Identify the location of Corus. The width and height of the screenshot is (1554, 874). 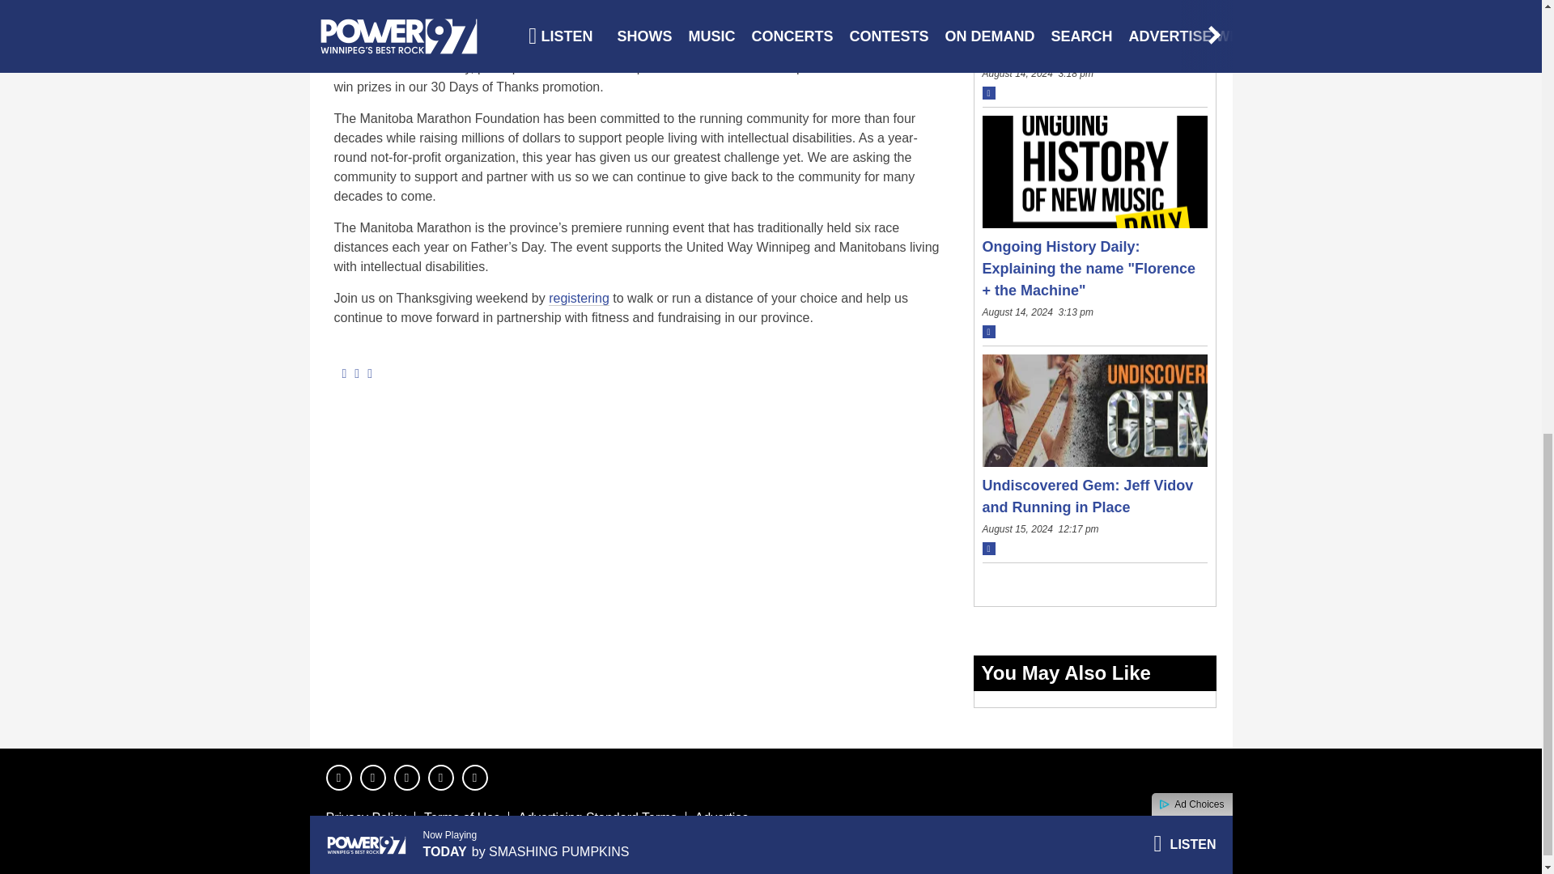
(1161, 858).